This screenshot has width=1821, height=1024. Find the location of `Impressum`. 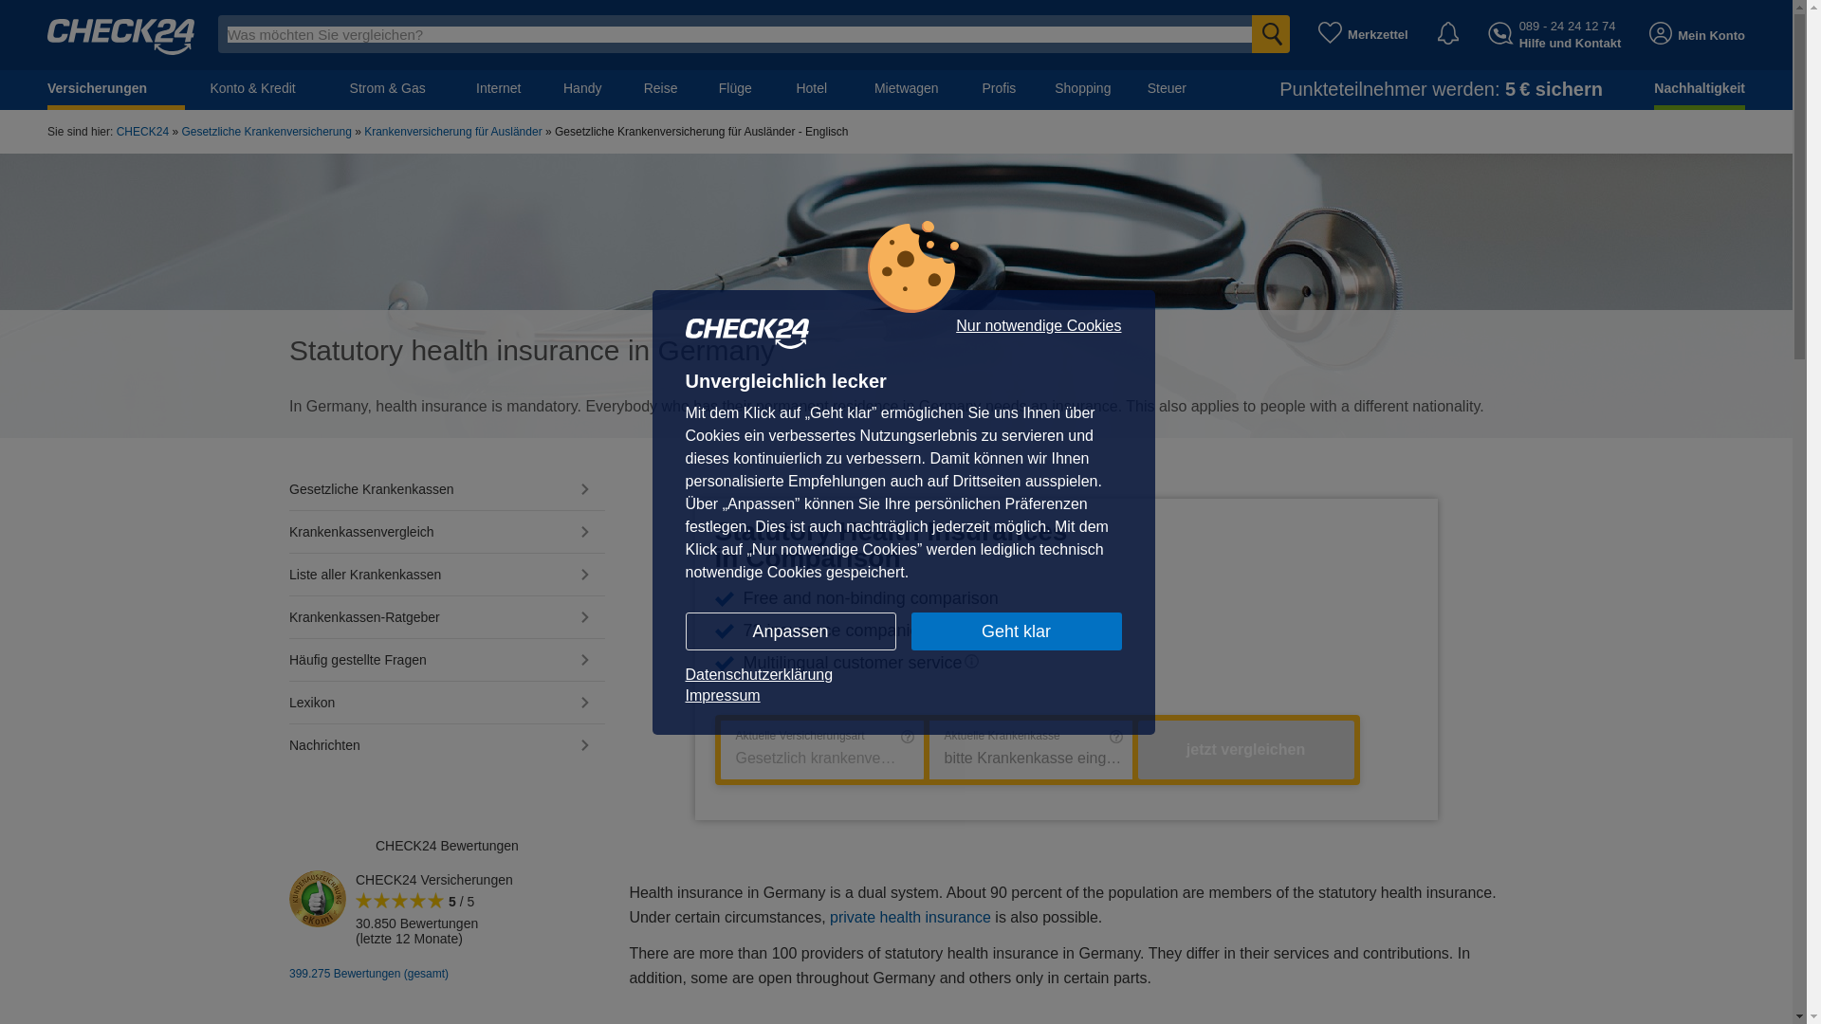

Impressum is located at coordinates (903, 695).